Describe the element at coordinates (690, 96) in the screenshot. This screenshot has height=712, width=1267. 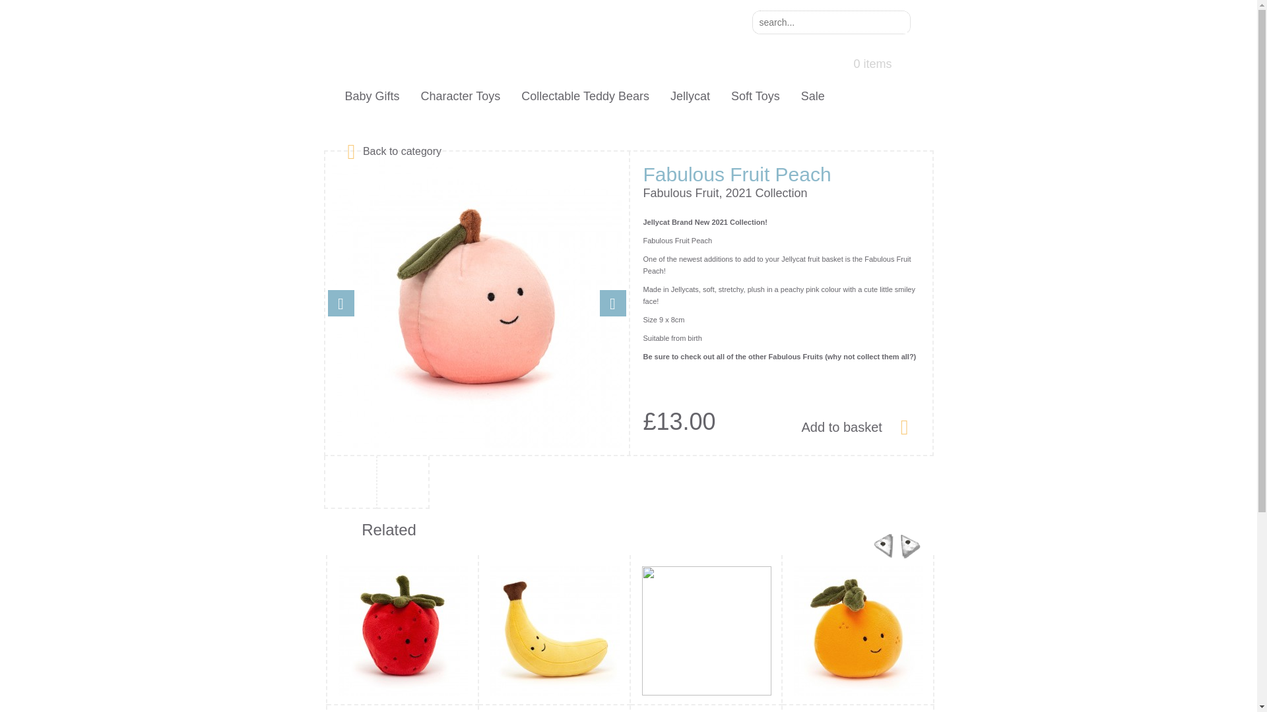
I see `Jellycat` at that location.